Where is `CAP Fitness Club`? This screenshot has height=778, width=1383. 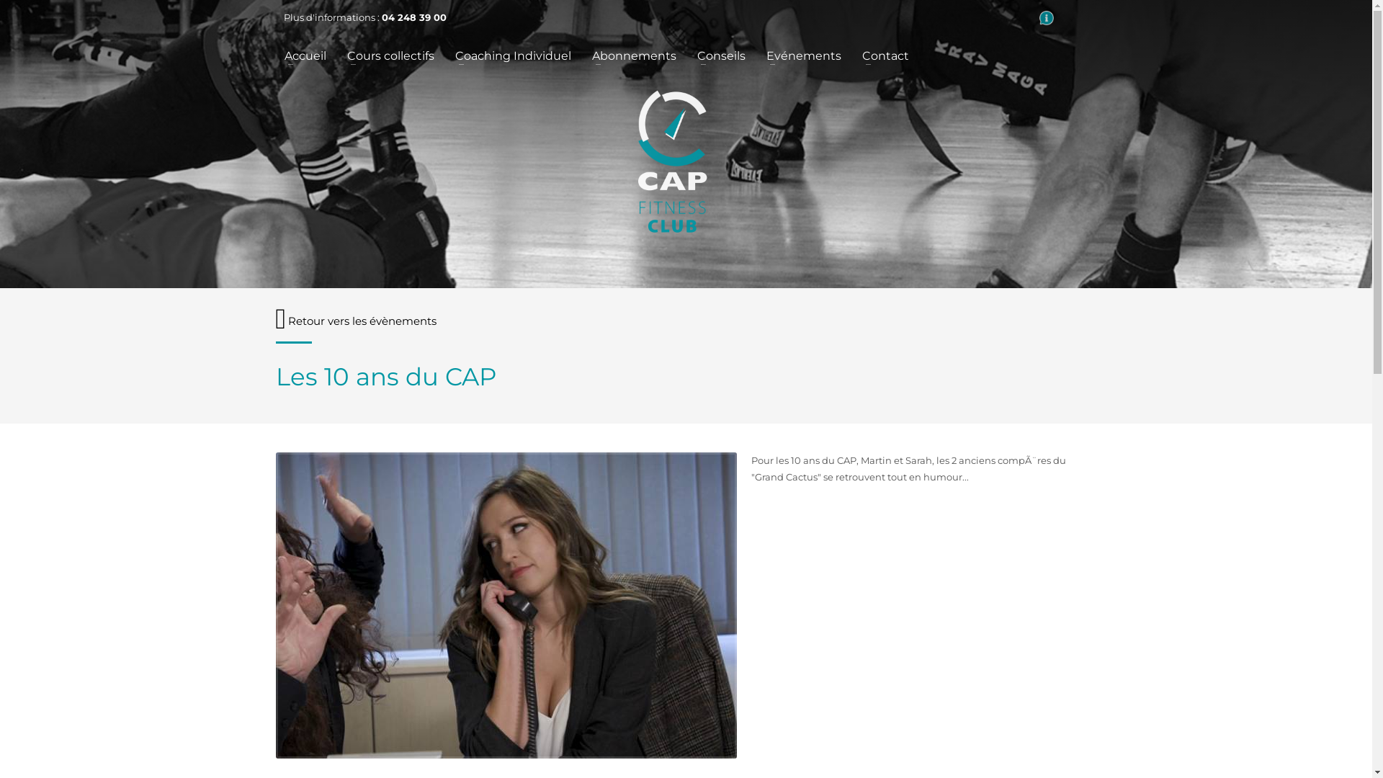 CAP Fitness Club is located at coordinates (673, 161).